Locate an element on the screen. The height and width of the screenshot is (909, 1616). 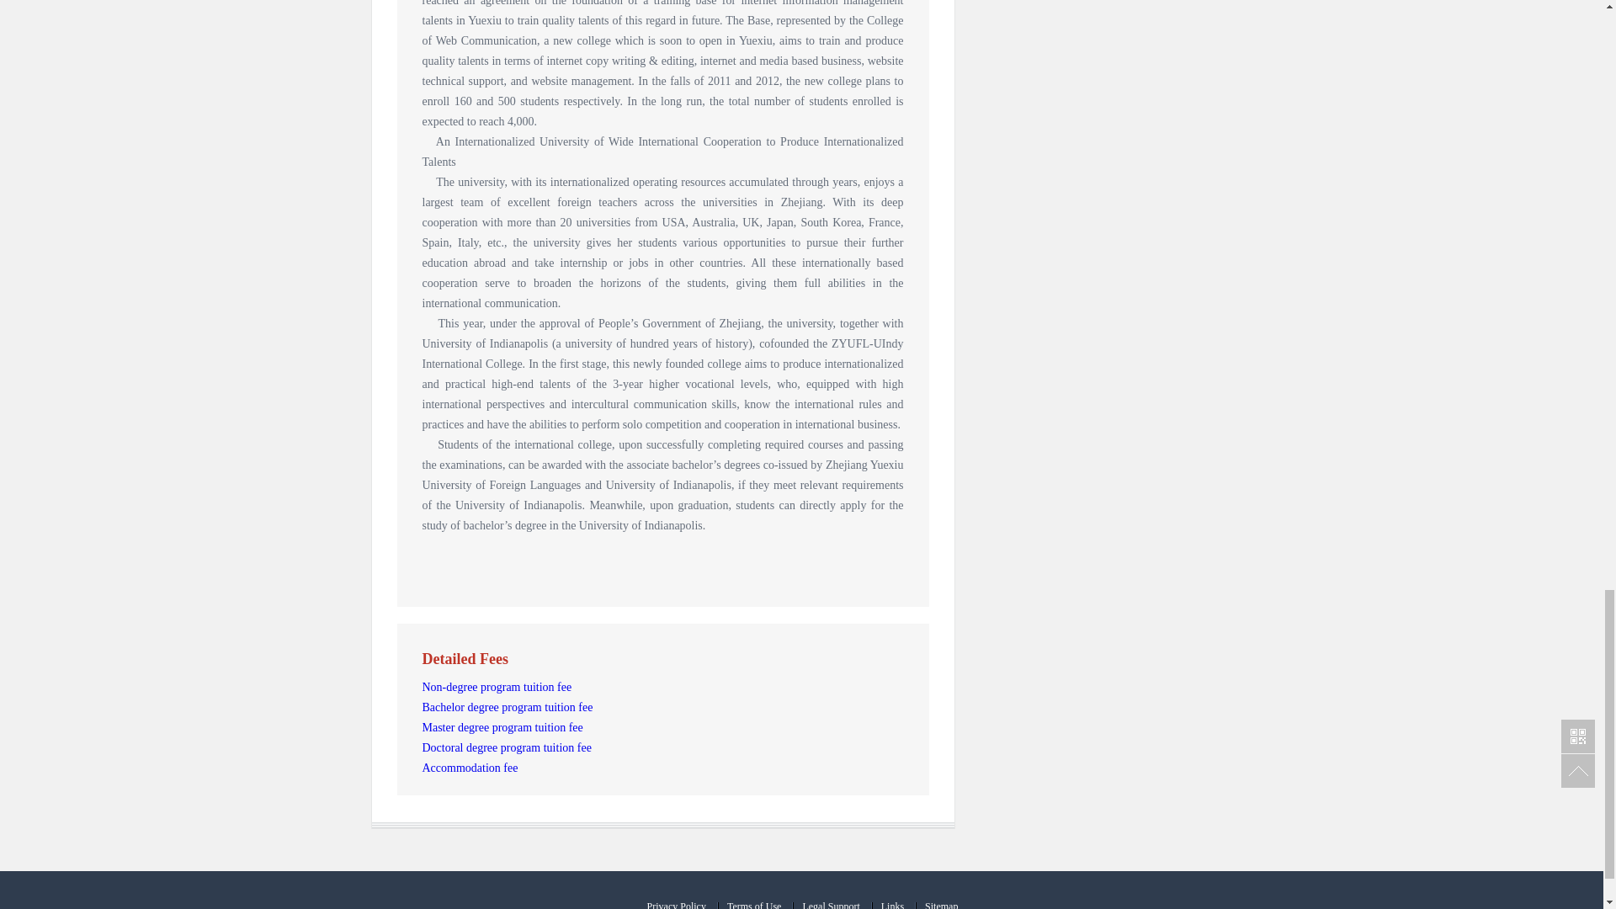
Master degree program tuition fee is located at coordinates (502, 727).